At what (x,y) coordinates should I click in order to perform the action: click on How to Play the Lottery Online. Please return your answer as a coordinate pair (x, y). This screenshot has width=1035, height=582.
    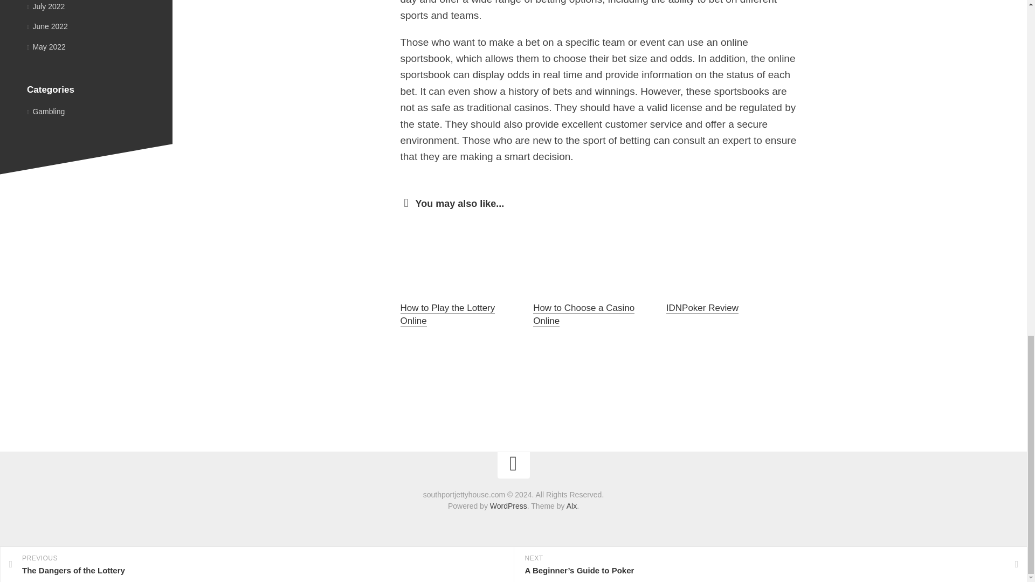
    Looking at the image, I should click on (447, 314).